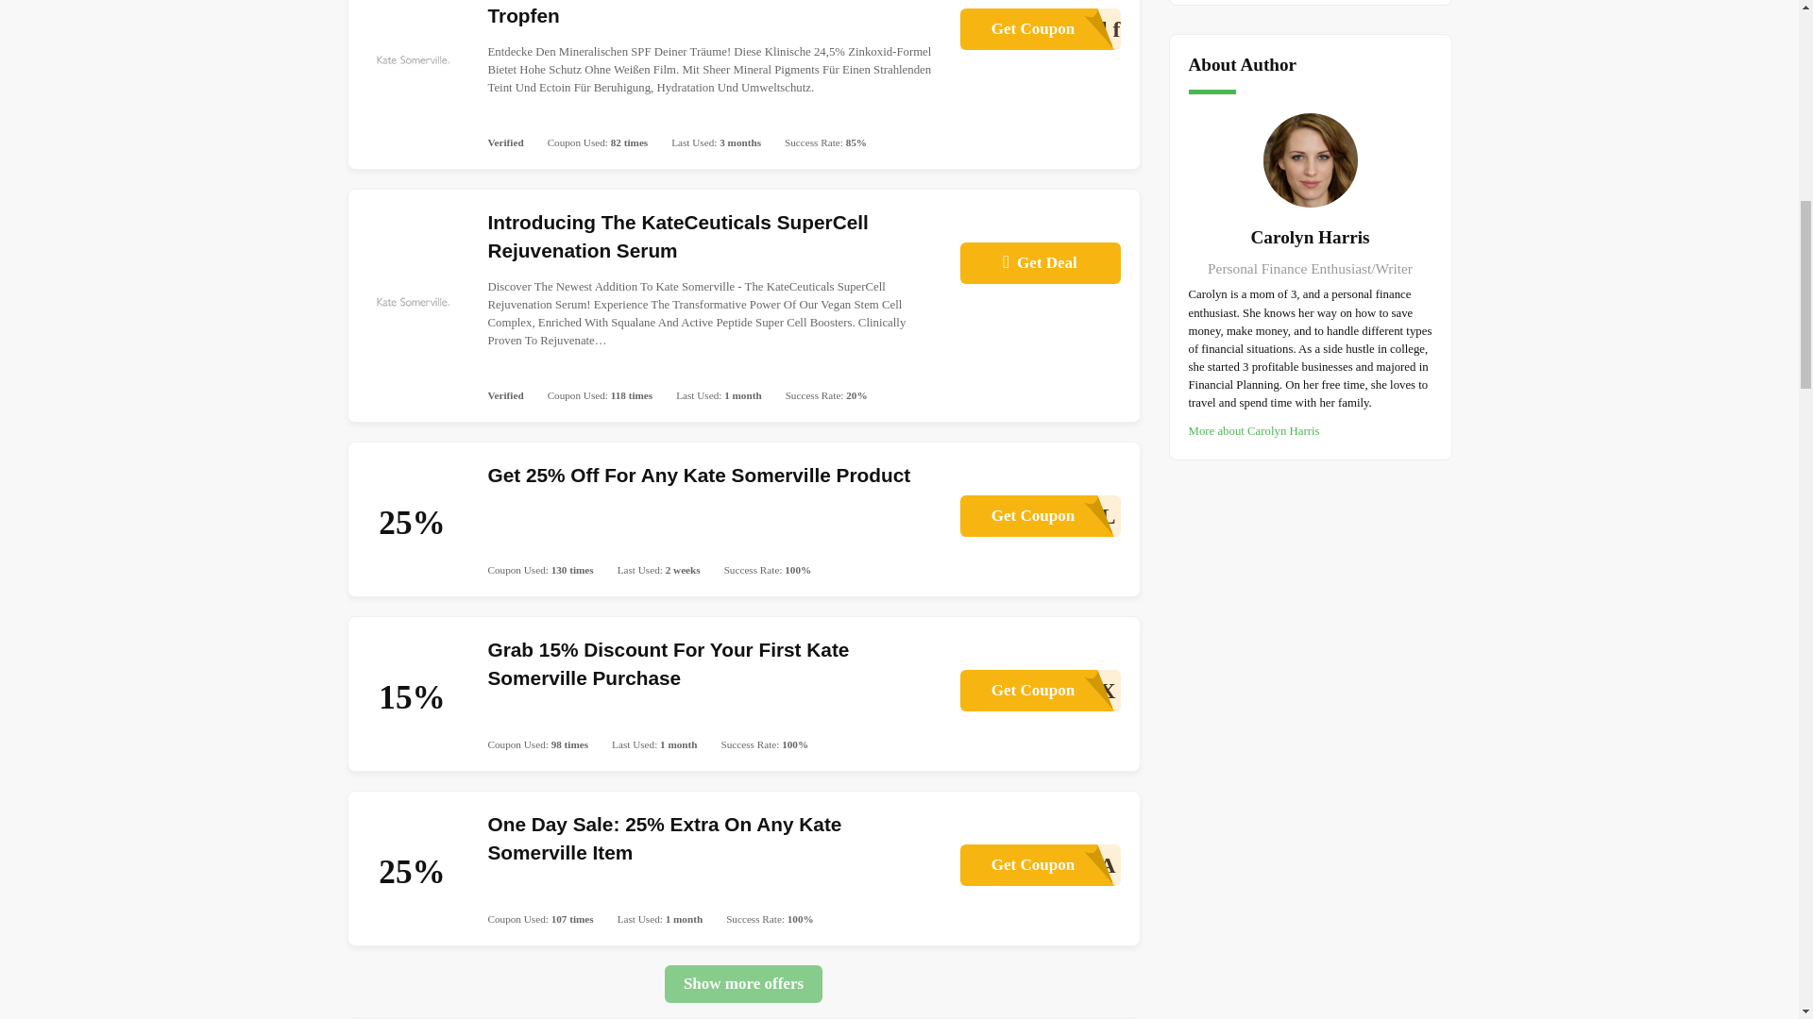 The image size is (1813, 1019). Describe the element at coordinates (744, 983) in the screenshot. I see `Read more` at that location.